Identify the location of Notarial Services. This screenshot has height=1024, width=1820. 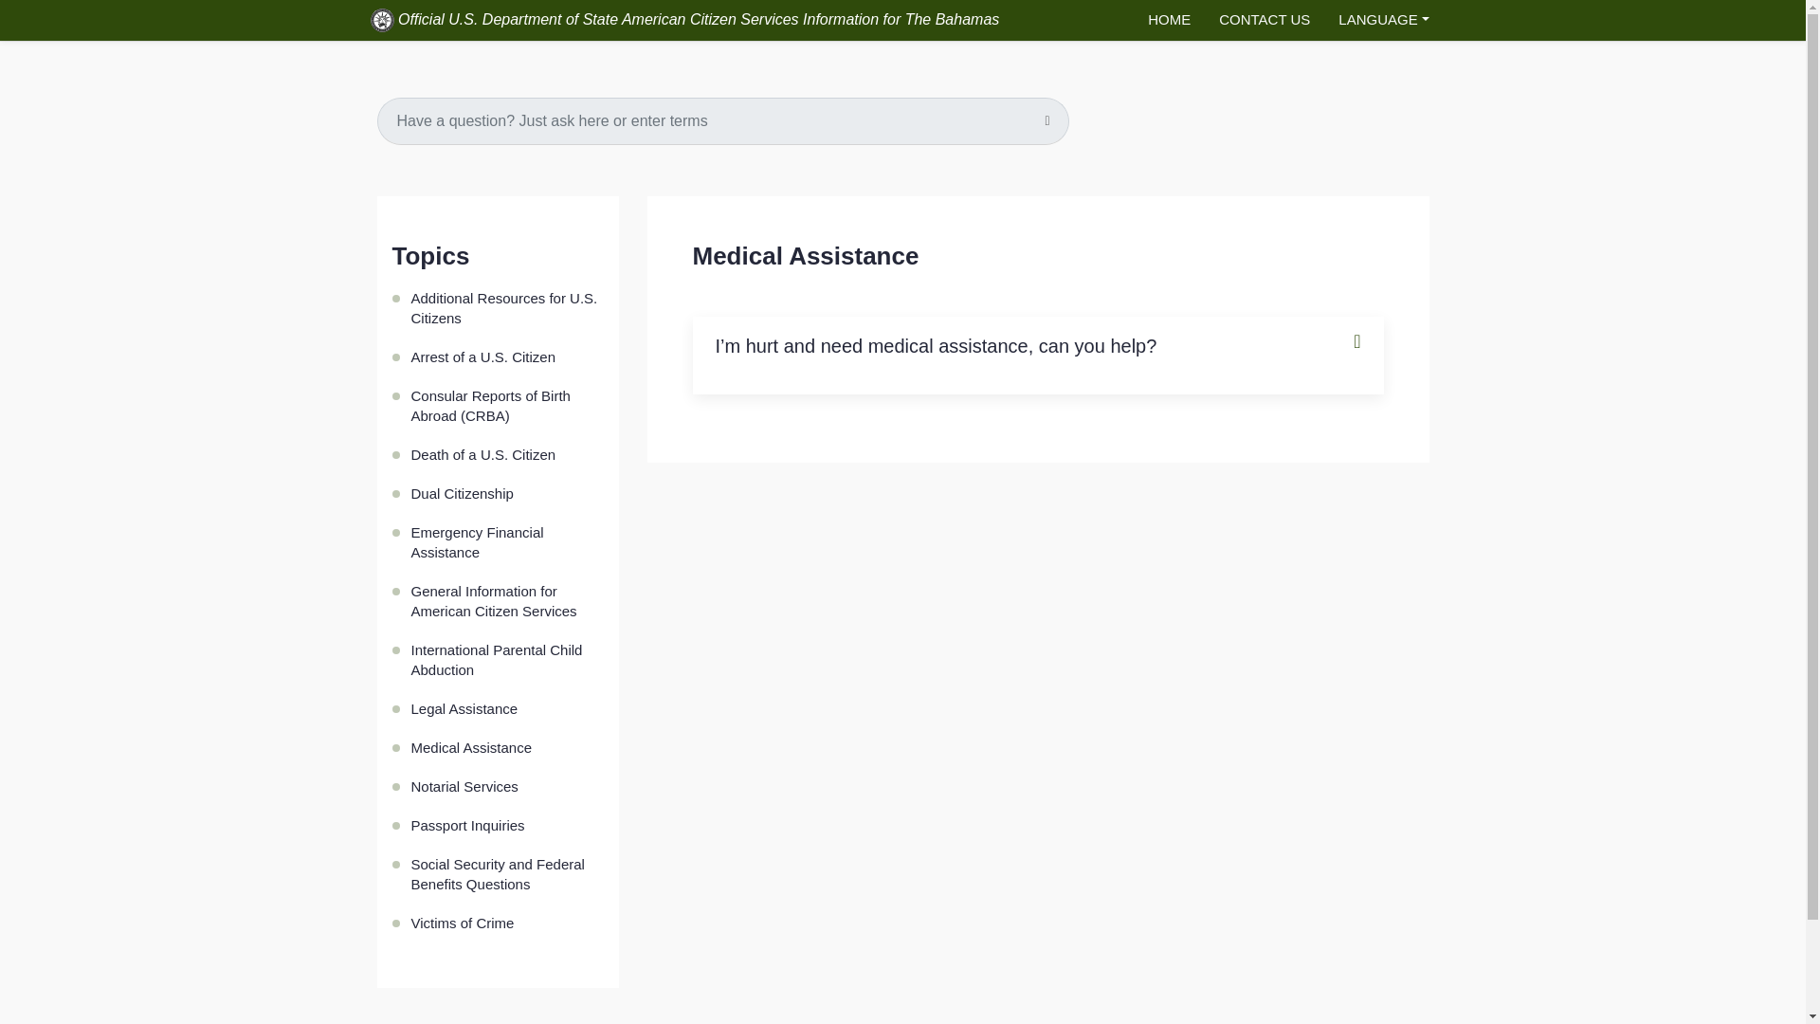
(507, 785).